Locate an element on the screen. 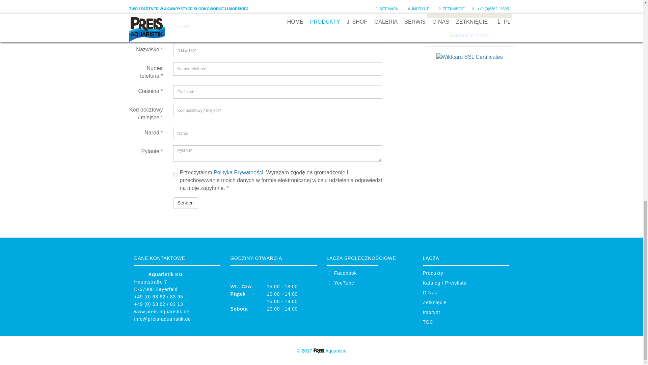 The height and width of the screenshot is (365, 648). 1 is located at coordinates (175, 174).